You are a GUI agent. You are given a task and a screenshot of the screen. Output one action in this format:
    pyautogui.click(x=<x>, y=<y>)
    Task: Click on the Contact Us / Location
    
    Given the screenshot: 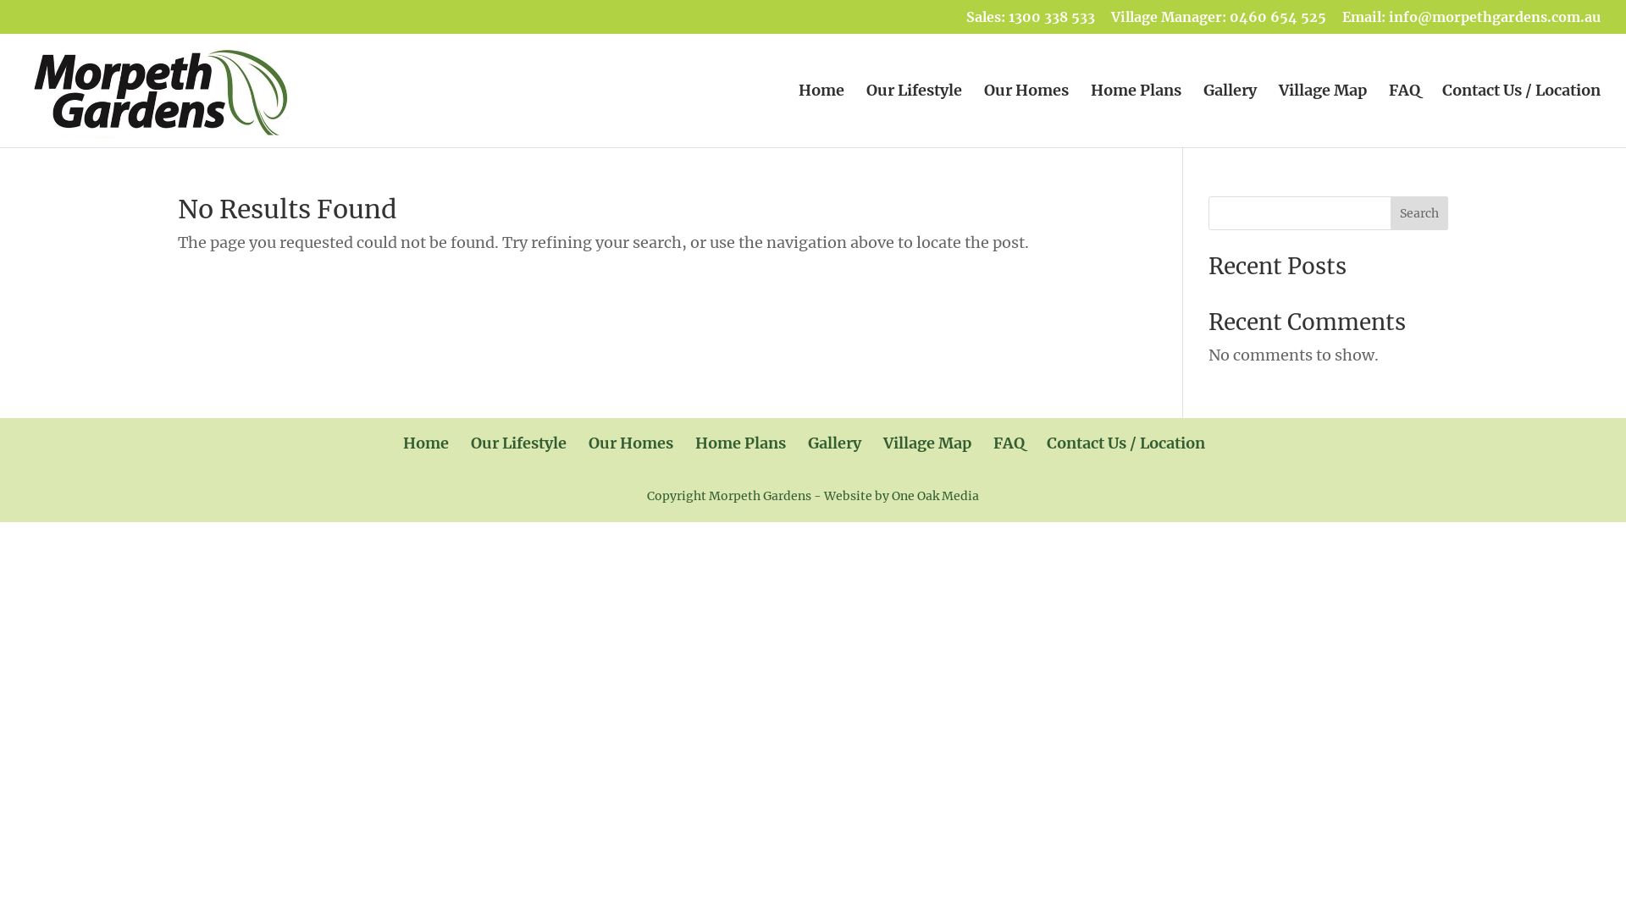 What is the action you would take?
    pyautogui.click(x=1126, y=443)
    